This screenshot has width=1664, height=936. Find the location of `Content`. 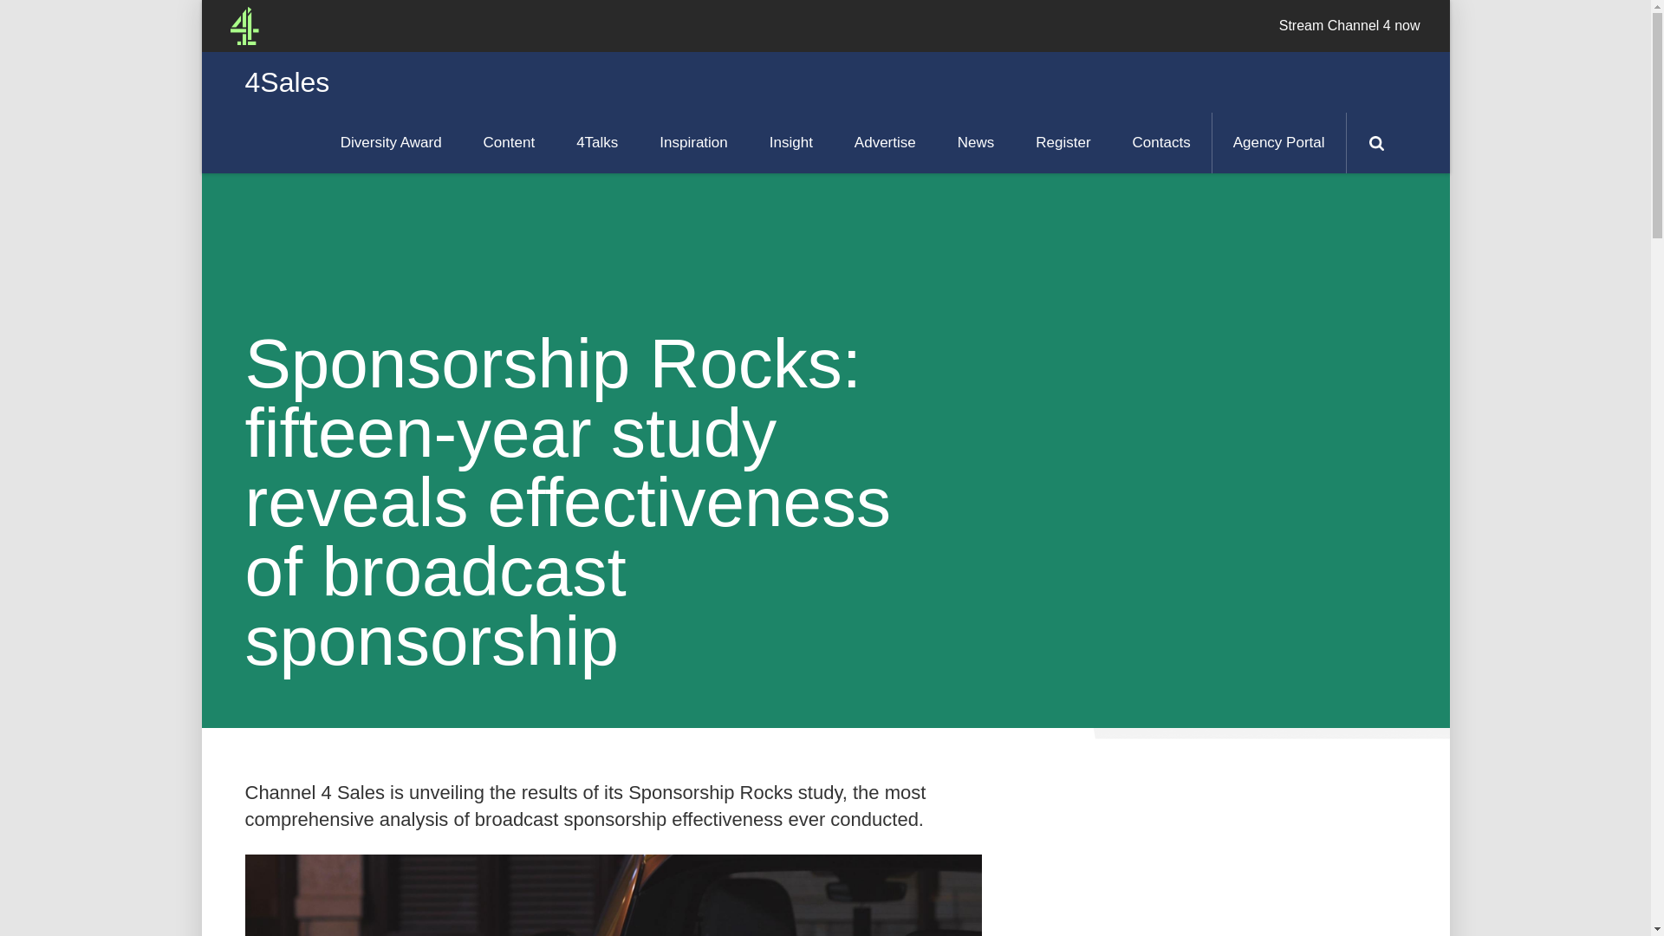

Content is located at coordinates (509, 142).